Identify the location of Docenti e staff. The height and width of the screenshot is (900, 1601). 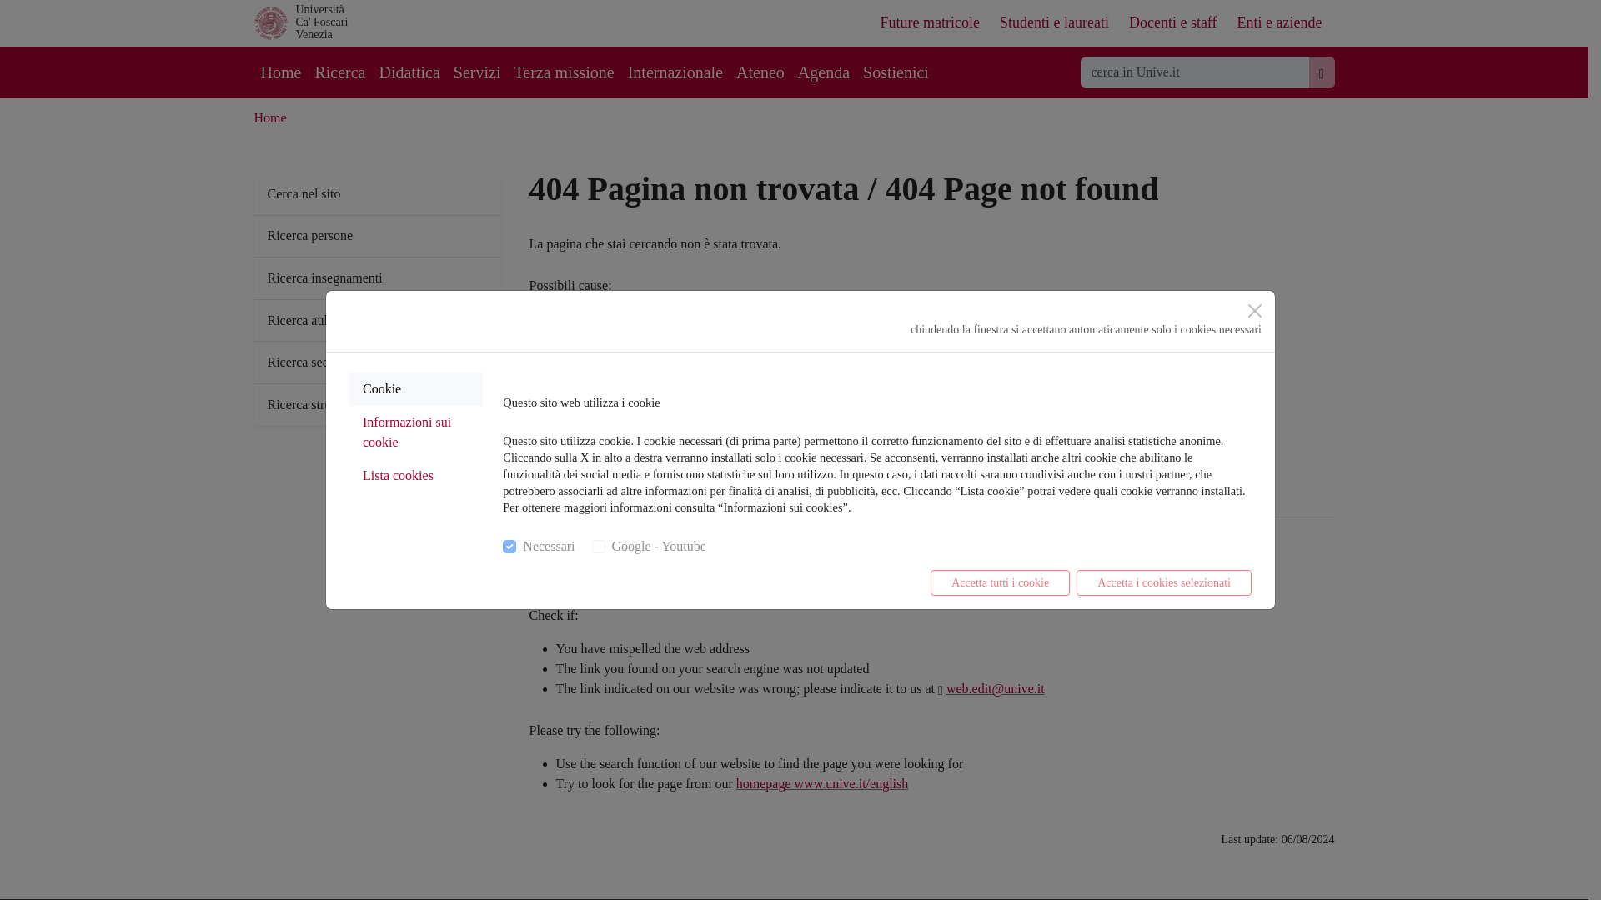
(1172, 22).